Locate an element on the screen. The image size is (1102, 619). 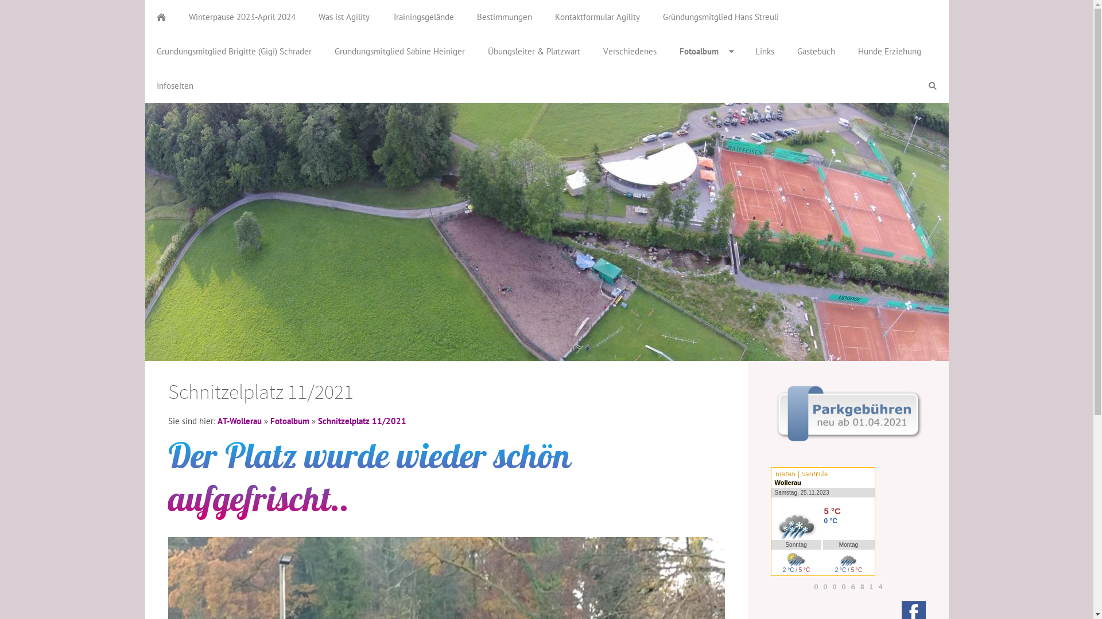
Verschiedenes is located at coordinates (629, 52).